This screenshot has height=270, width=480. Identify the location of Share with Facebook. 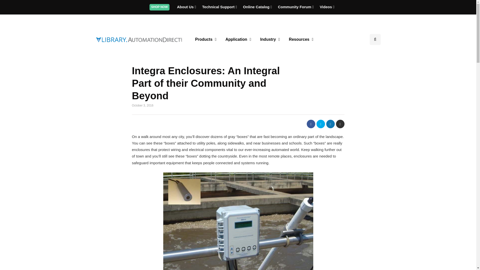
(310, 124).